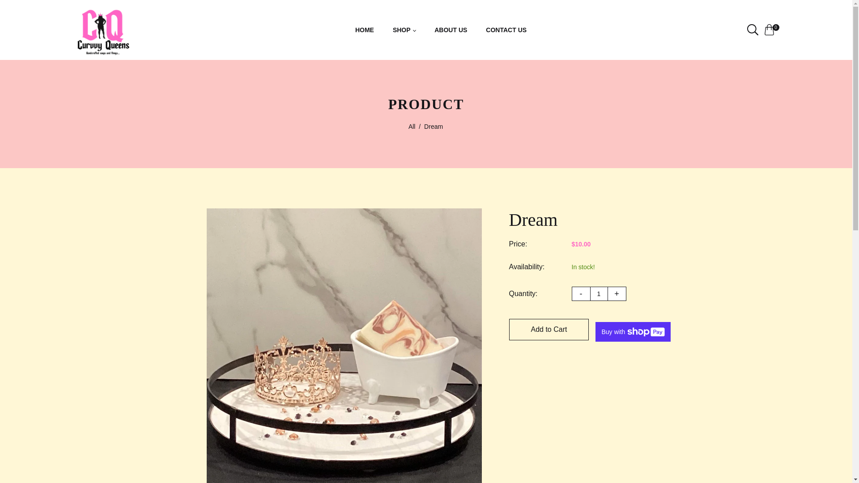 The height and width of the screenshot is (483, 859). What do you see at coordinates (581, 293) in the screenshot?
I see `-` at bounding box center [581, 293].